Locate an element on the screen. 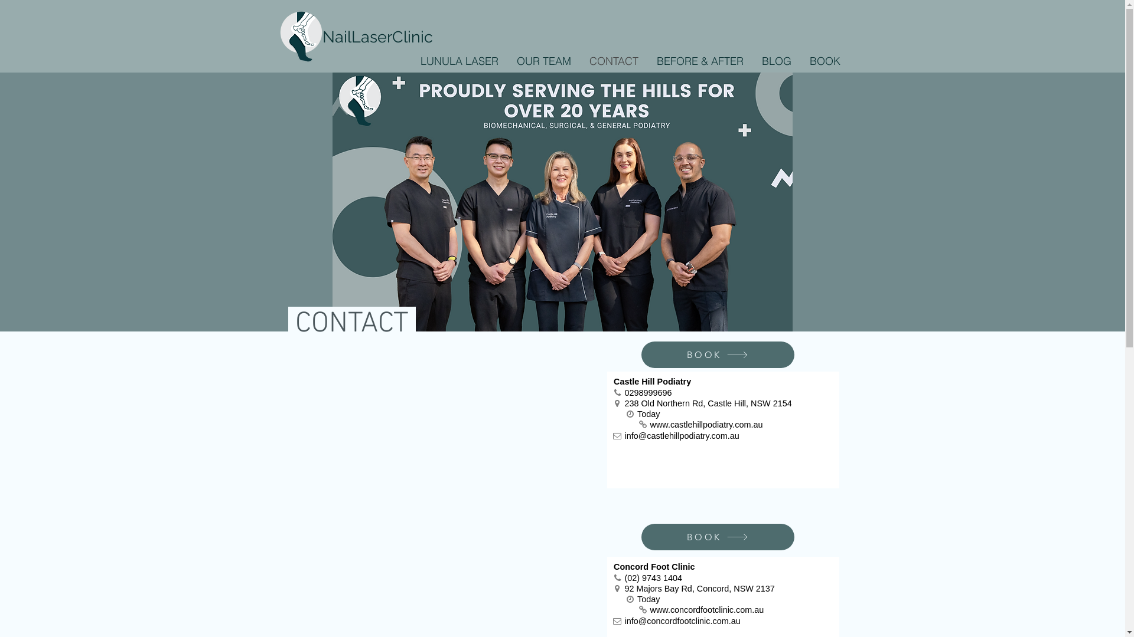 This screenshot has width=1134, height=637. BEFORE & AFTER is located at coordinates (700, 61).